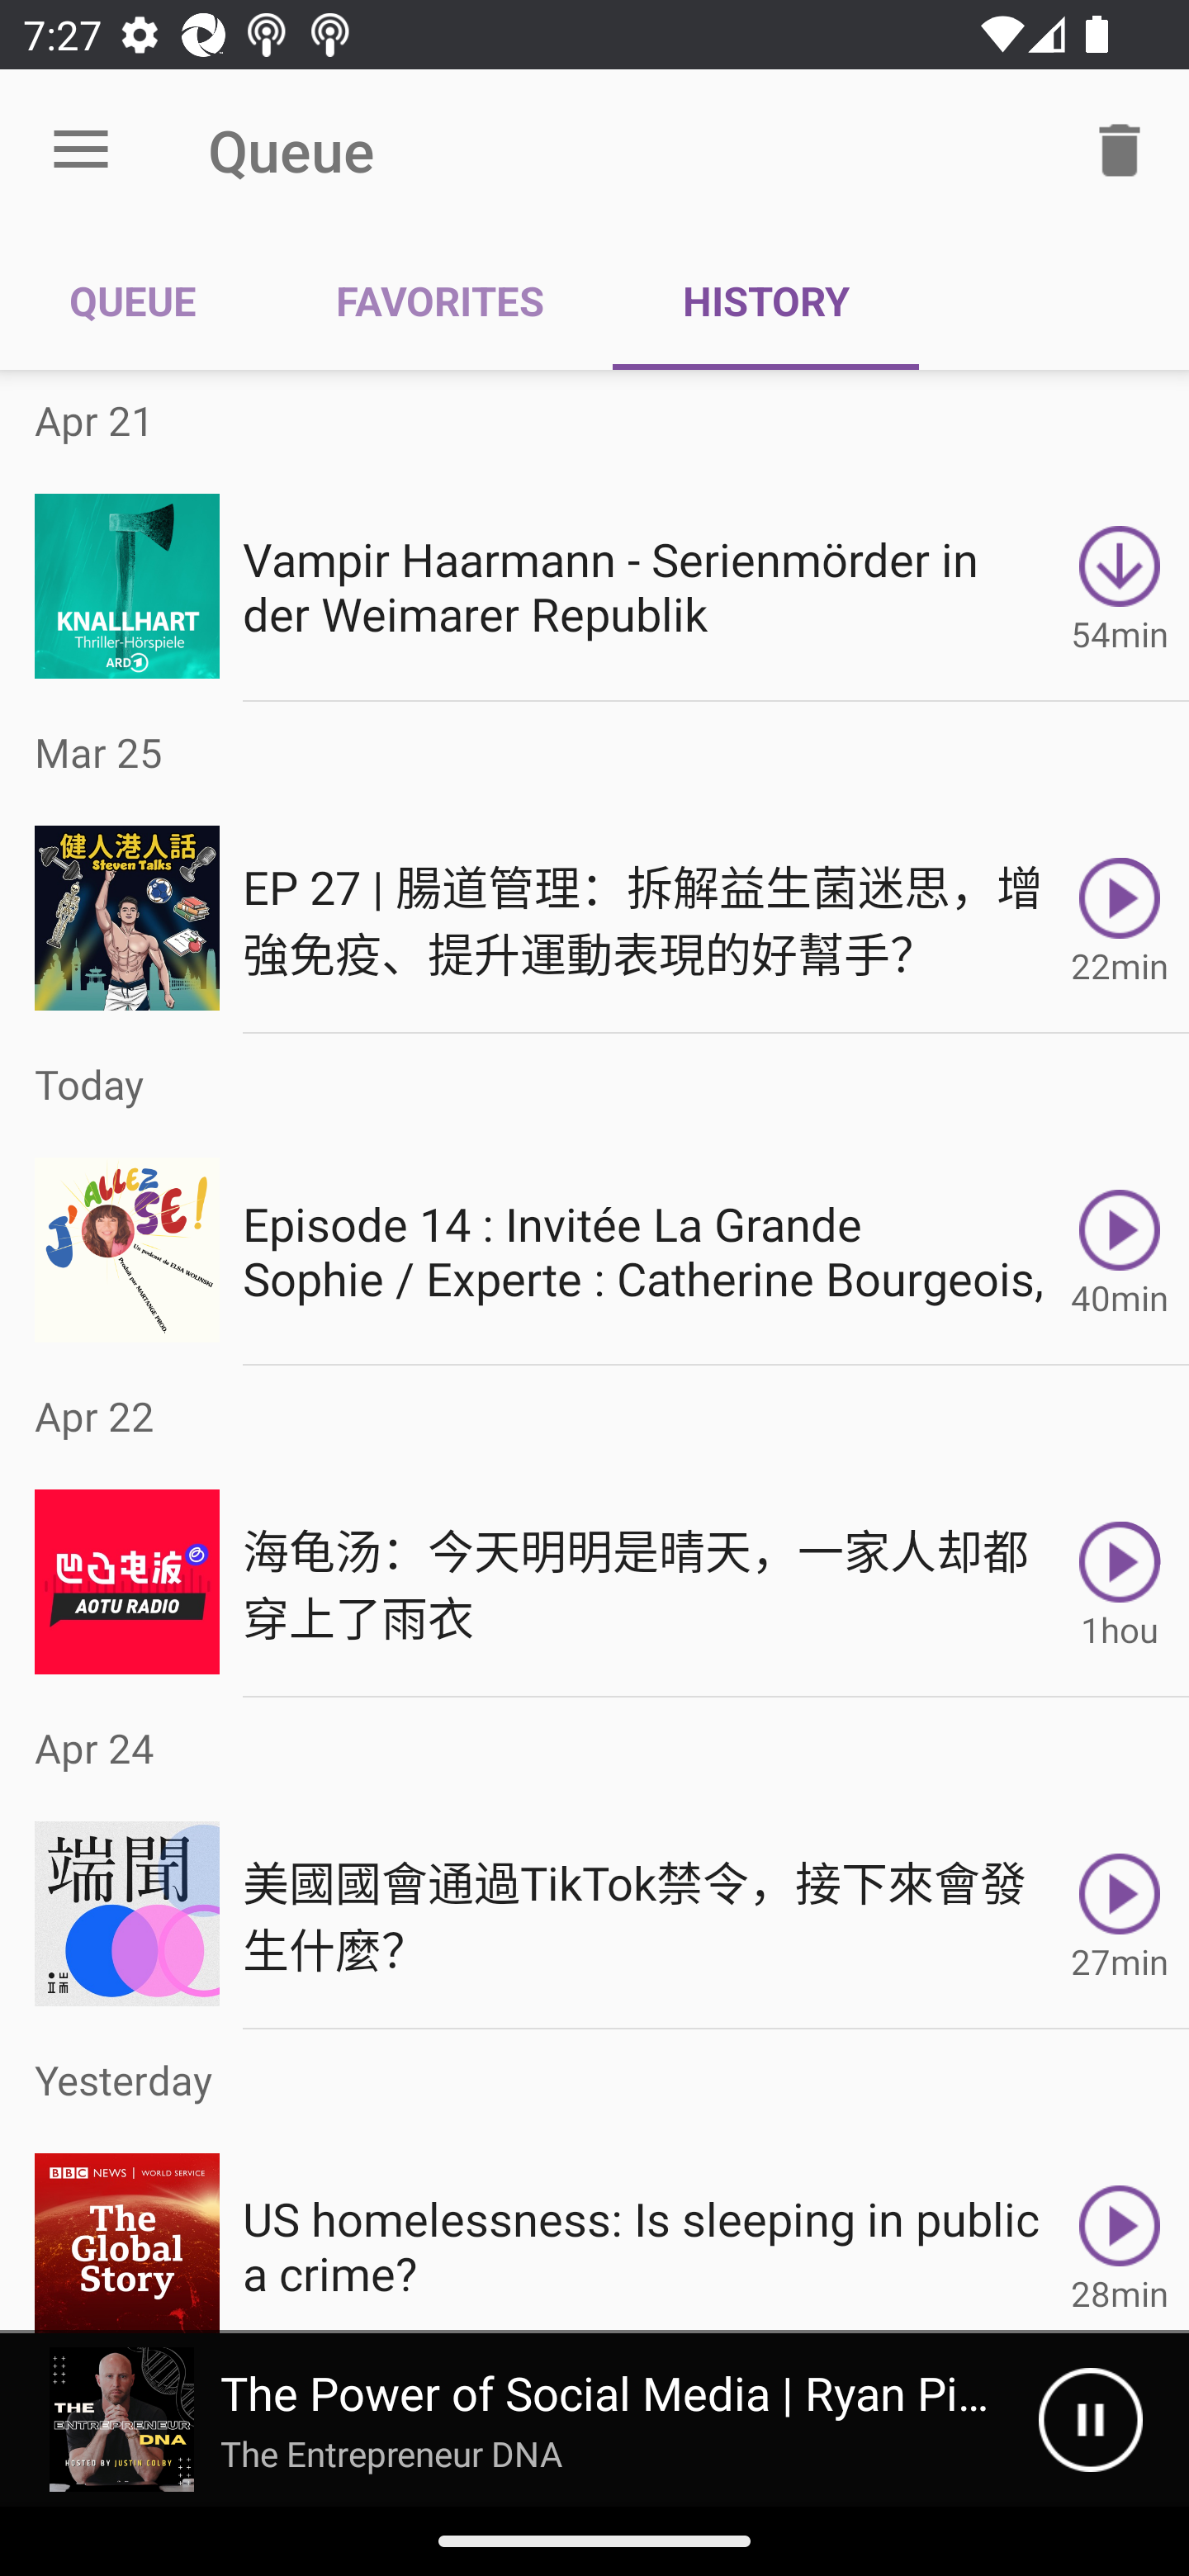 The height and width of the screenshot is (2576, 1189). Describe the element at coordinates (1120, 149) in the screenshot. I see `Clear History` at that location.